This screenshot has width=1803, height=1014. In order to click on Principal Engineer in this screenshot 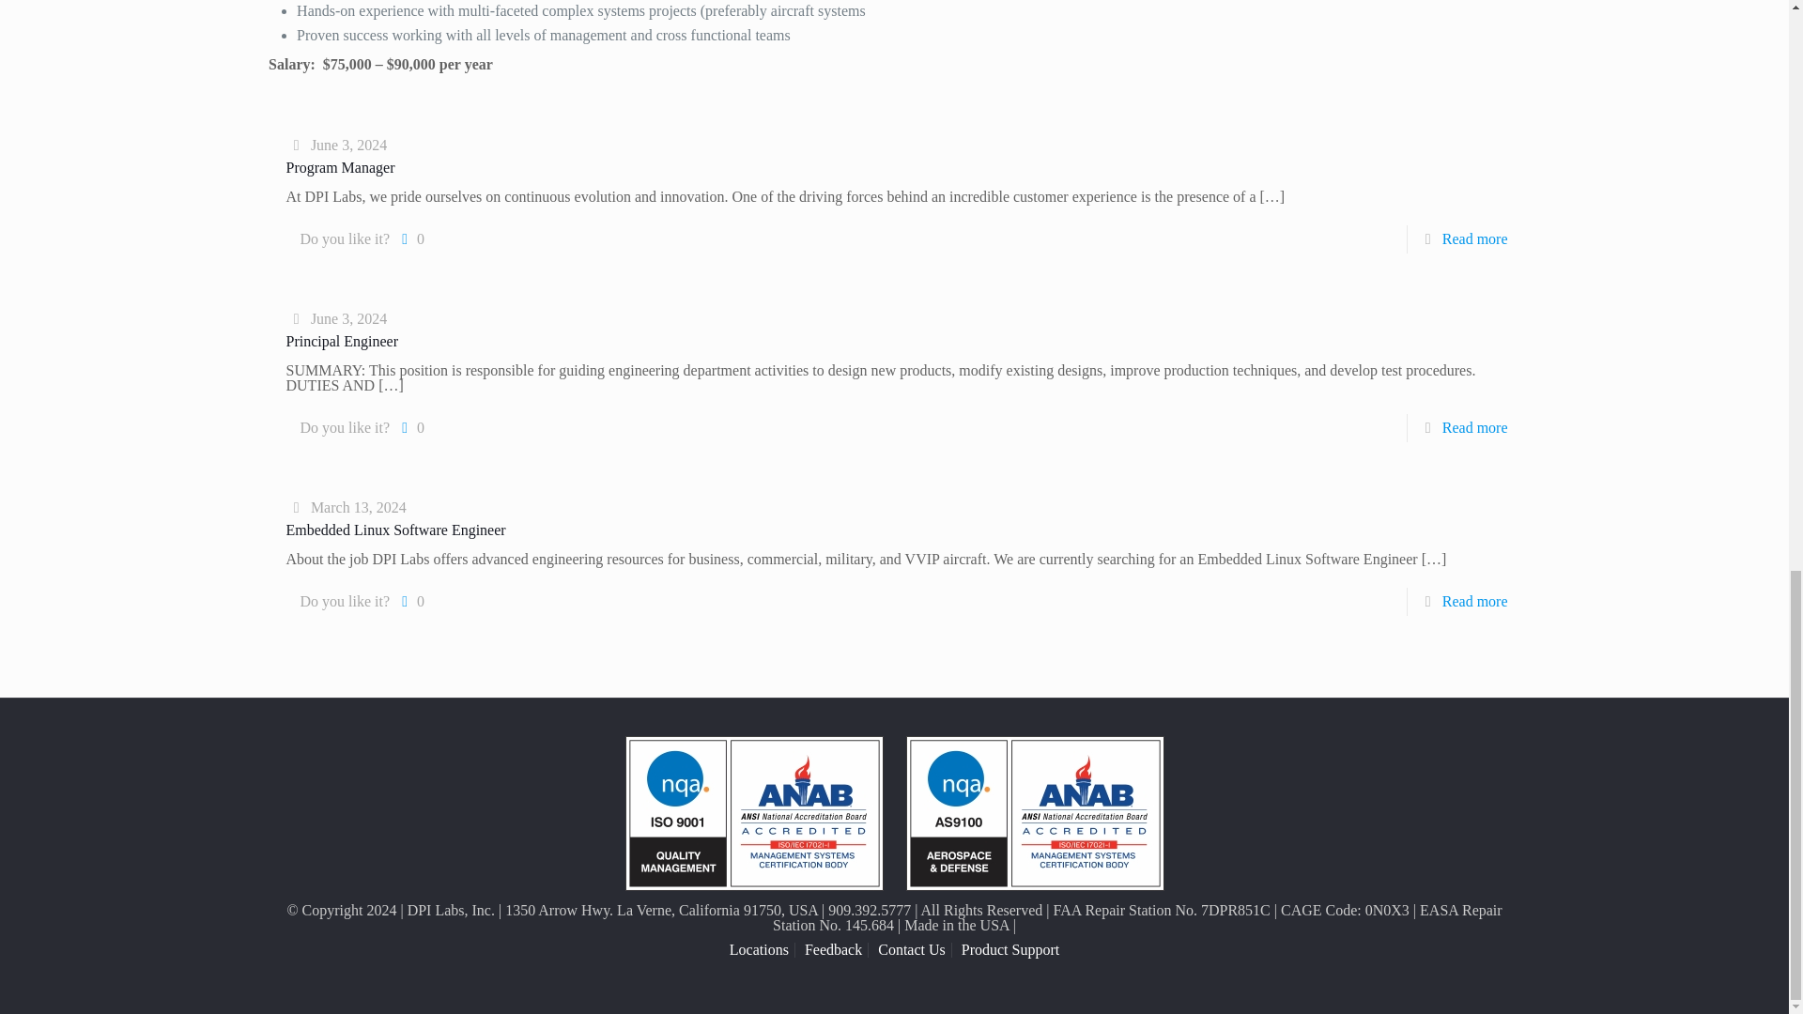, I will do `click(342, 341)`.